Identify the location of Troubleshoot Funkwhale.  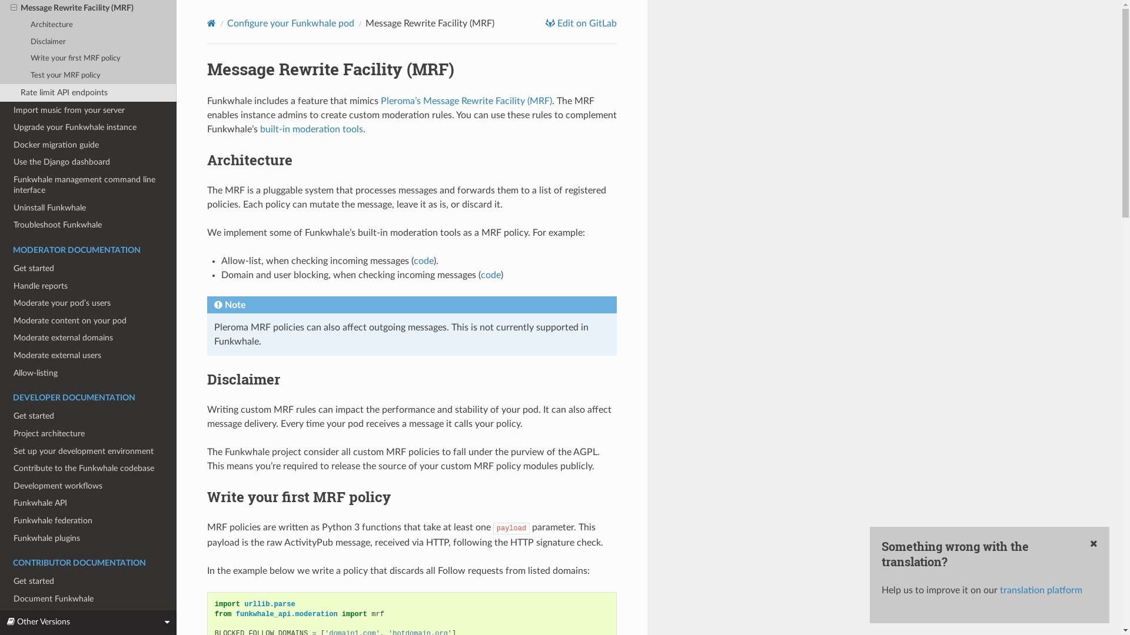
(88, 225).